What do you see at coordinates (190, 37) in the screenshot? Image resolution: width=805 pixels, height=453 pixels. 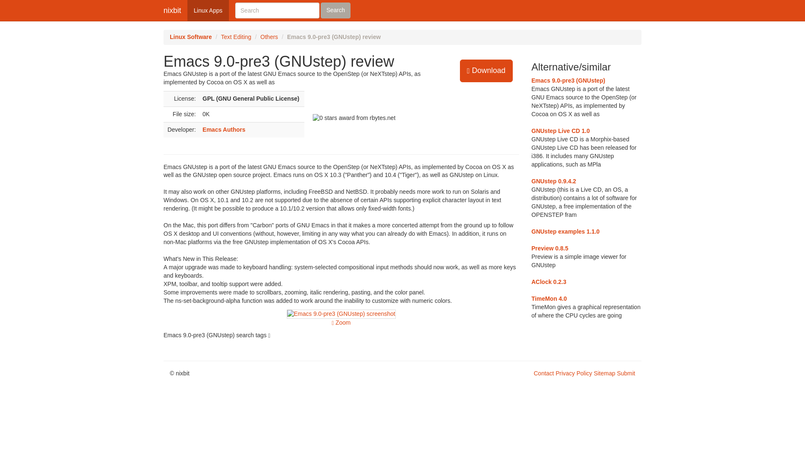 I see `Linux Software` at bounding box center [190, 37].